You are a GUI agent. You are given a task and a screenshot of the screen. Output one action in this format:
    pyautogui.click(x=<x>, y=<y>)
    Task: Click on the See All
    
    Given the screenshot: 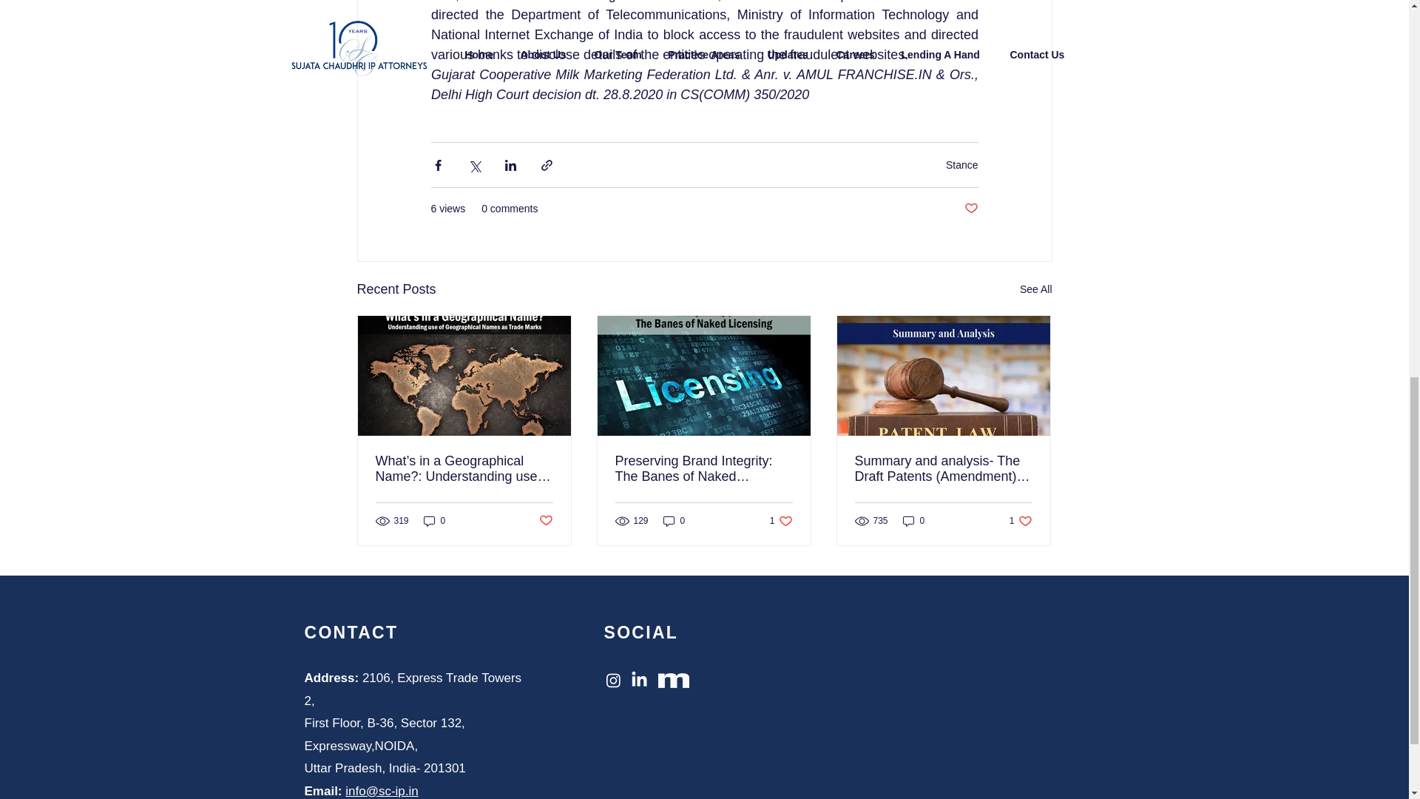 What is the action you would take?
    pyautogui.click(x=1035, y=289)
    